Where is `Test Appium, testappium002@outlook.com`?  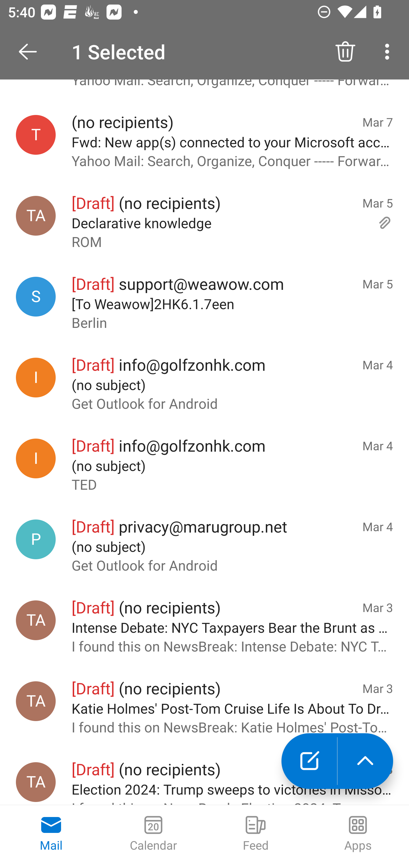
Test Appium, testappium002@outlook.com is located at coordinates (36, 216).